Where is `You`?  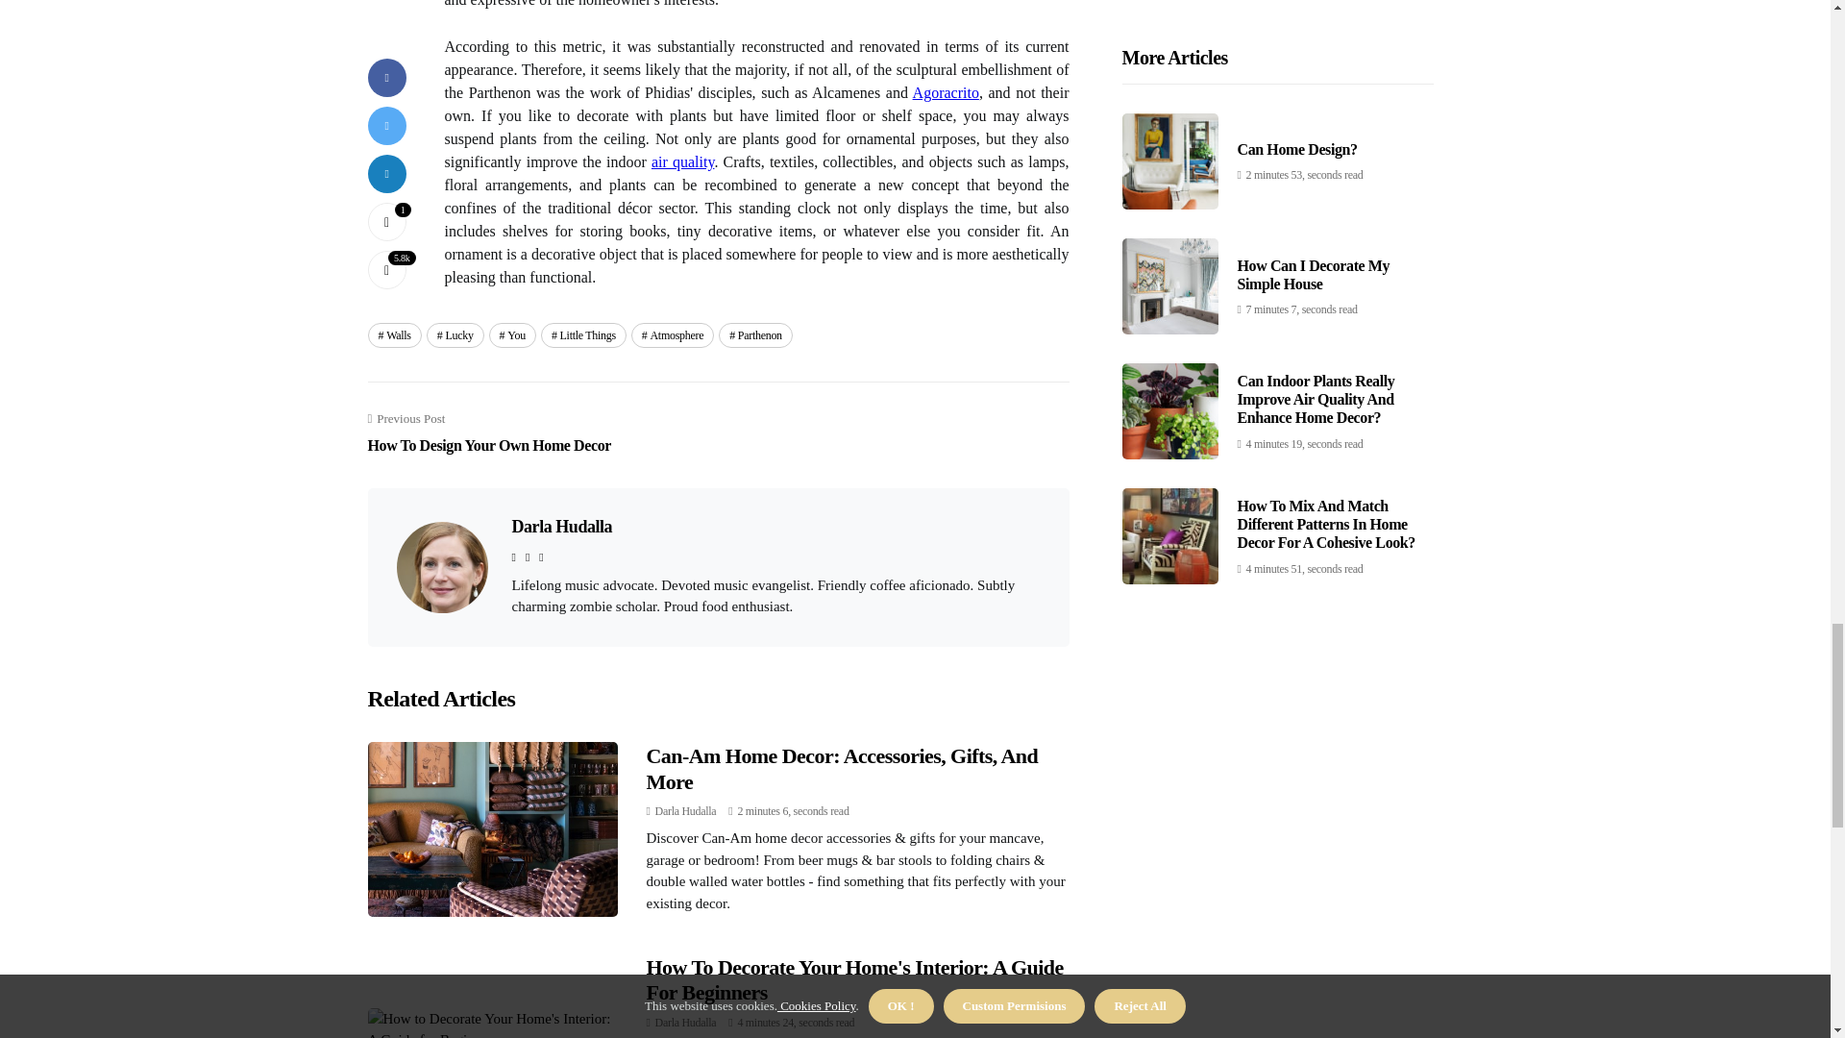 You is located at coordinates (673, 334).